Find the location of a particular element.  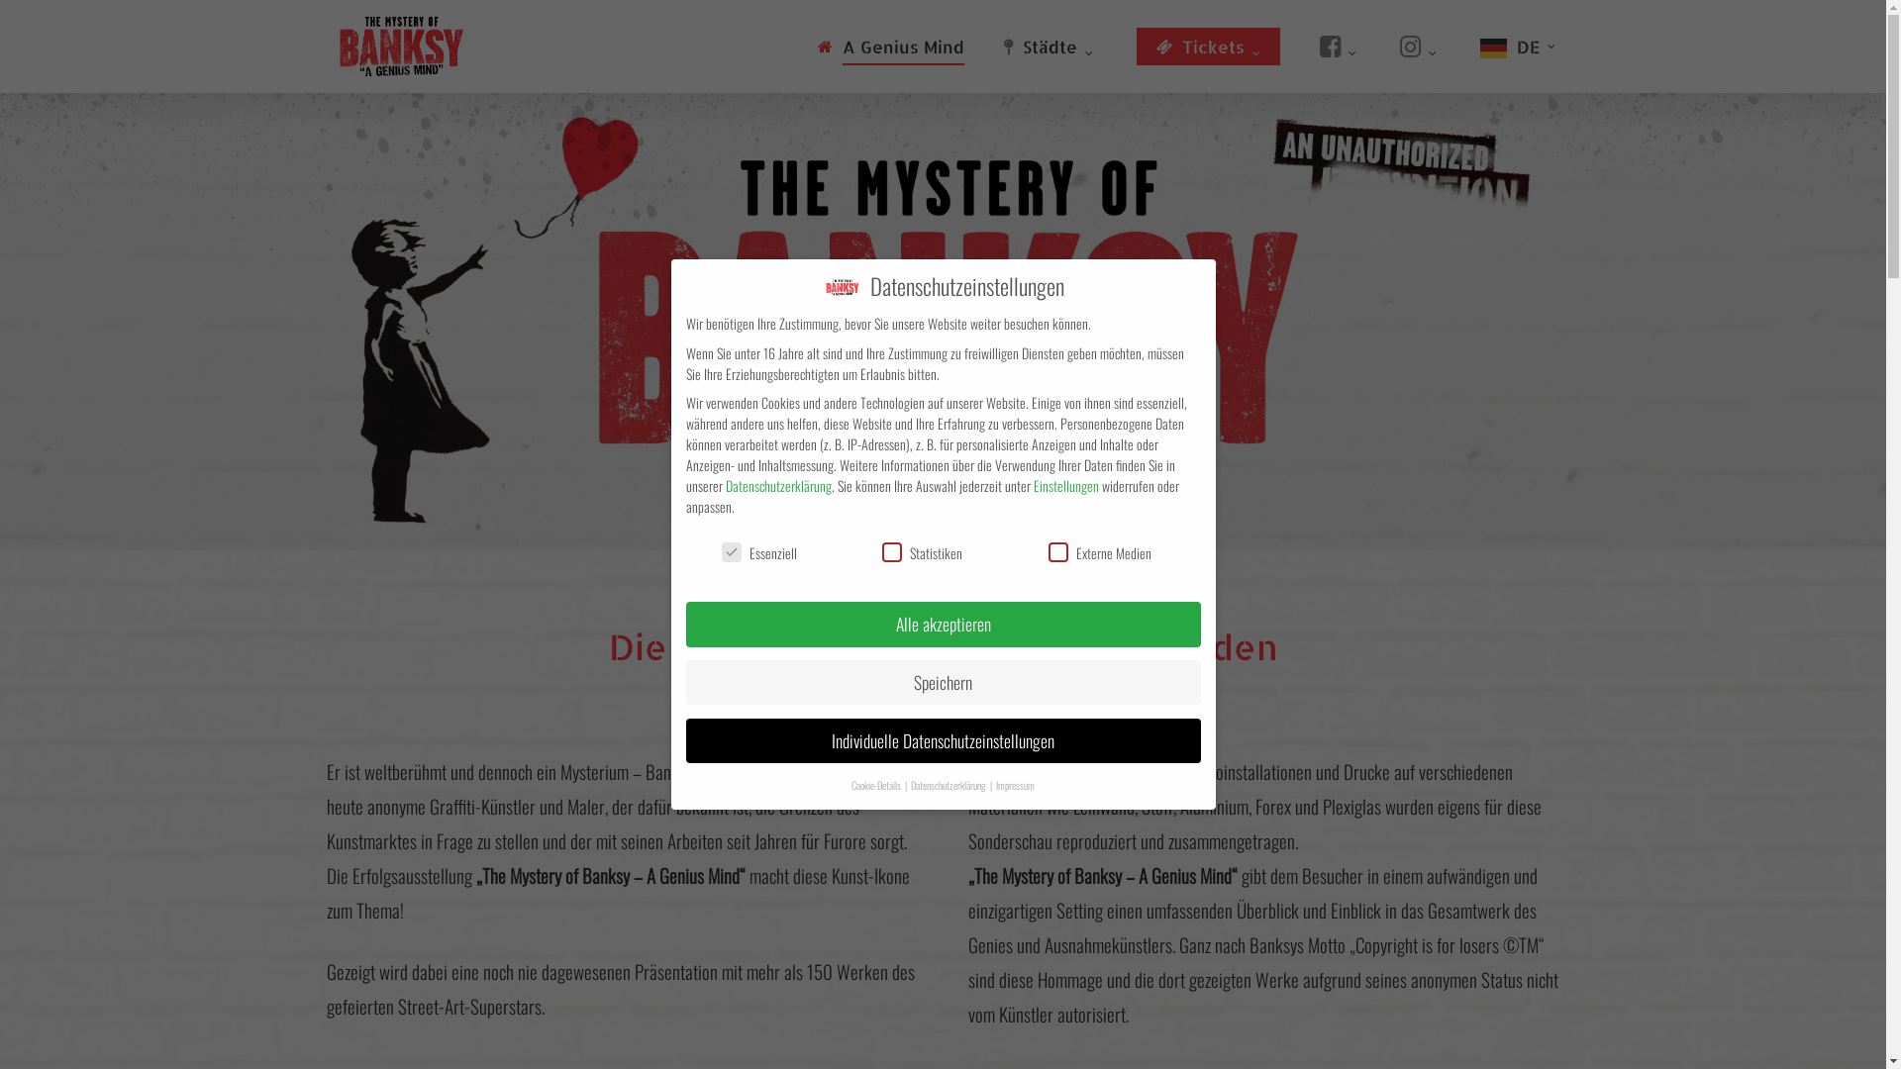

A Genius Mind is located at coordinates (891, 46).